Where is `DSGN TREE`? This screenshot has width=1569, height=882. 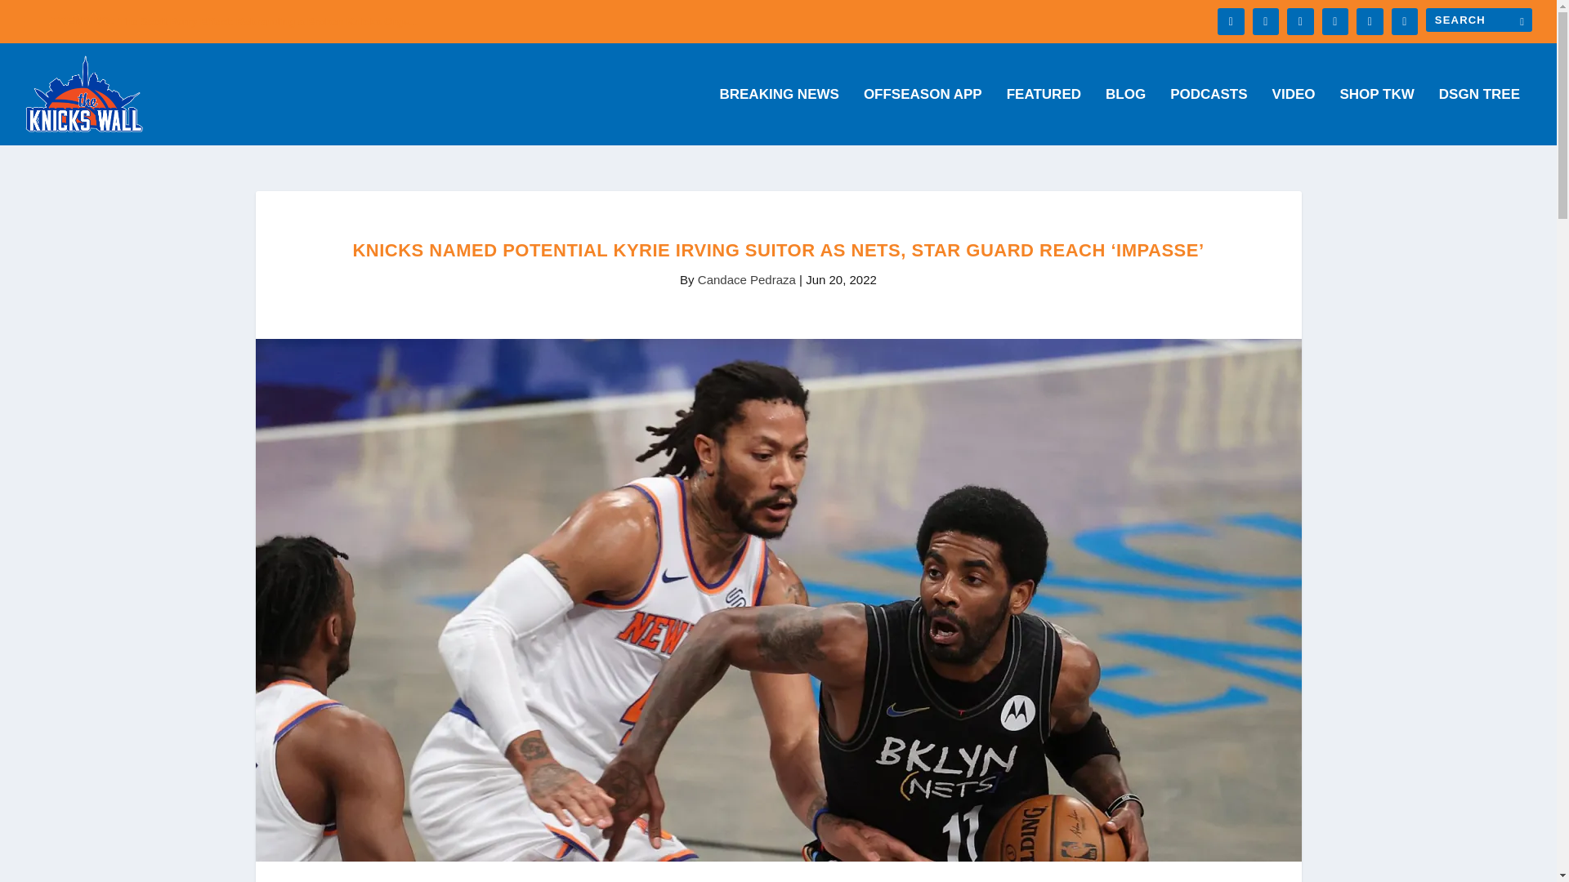 DSGN TREE is located at coordinates (1479, 117).